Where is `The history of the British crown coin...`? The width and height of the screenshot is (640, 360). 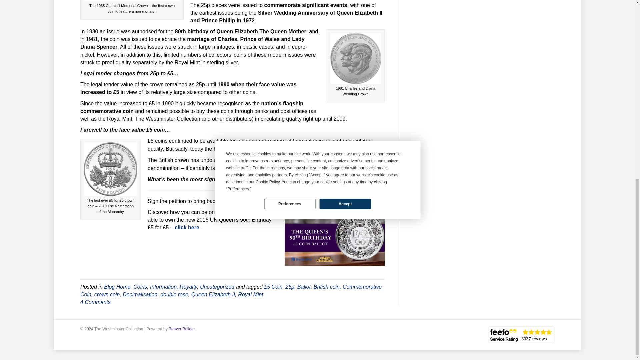
The history of the British crown coin... is located at coordinates (355, 58).